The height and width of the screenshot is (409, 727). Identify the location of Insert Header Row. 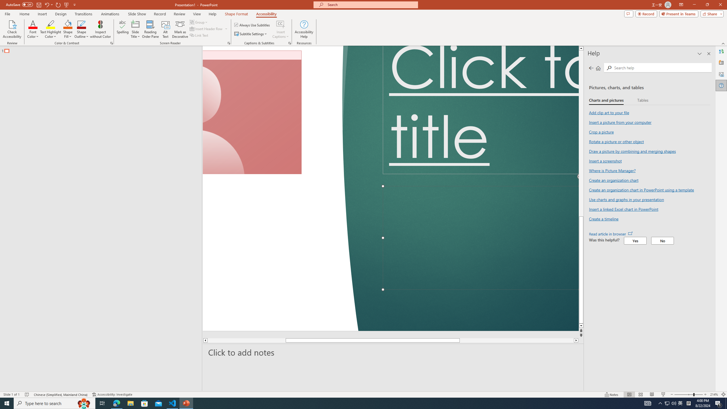
(207, 28).